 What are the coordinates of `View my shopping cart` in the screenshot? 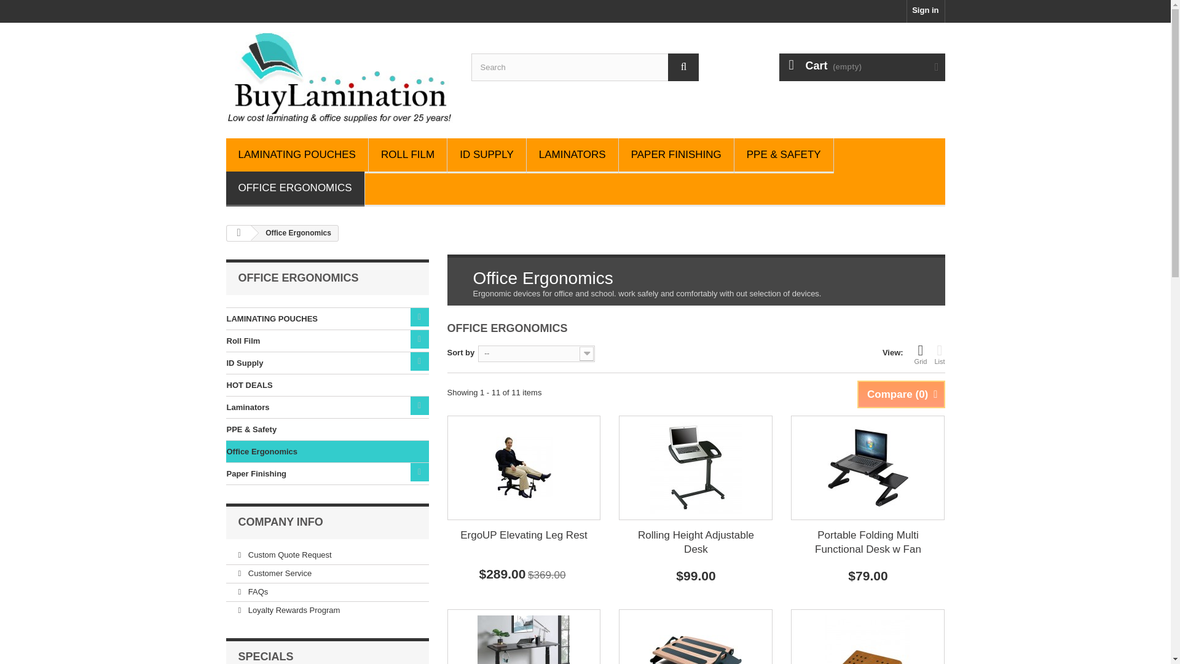 It's located at (862, 67).